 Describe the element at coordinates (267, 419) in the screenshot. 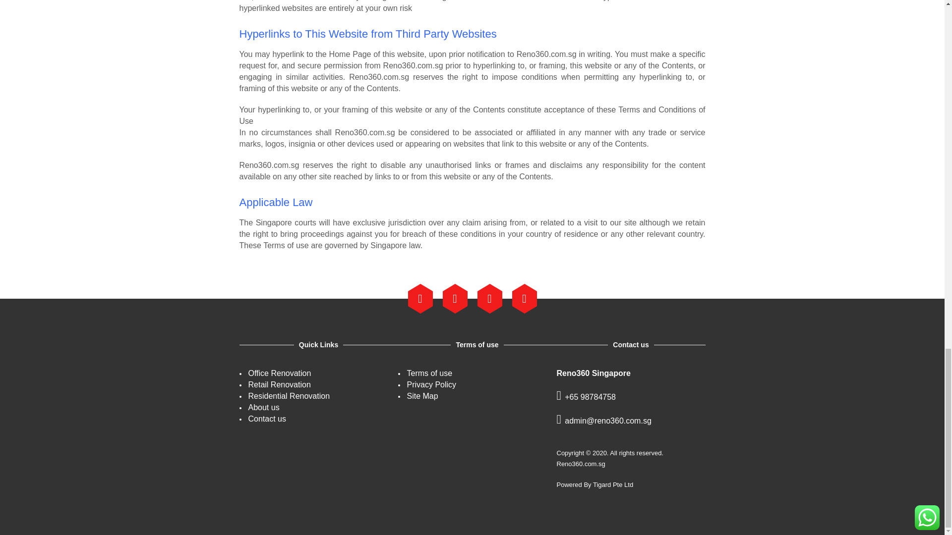

I see `Contact` at that location.